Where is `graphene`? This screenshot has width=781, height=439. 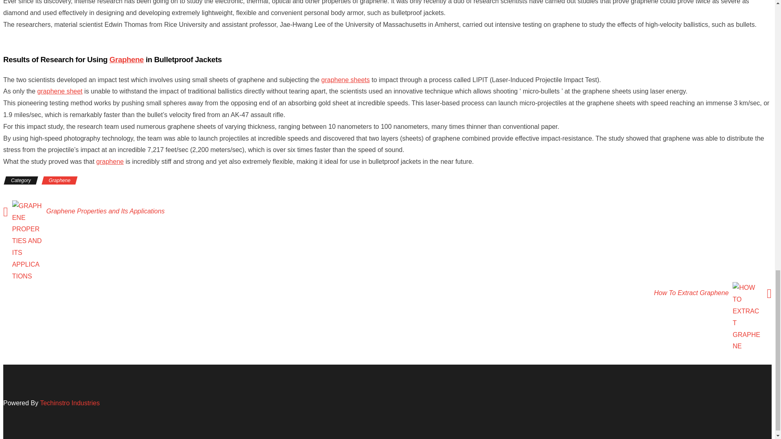
graphene is located at coordinates (110, 161).